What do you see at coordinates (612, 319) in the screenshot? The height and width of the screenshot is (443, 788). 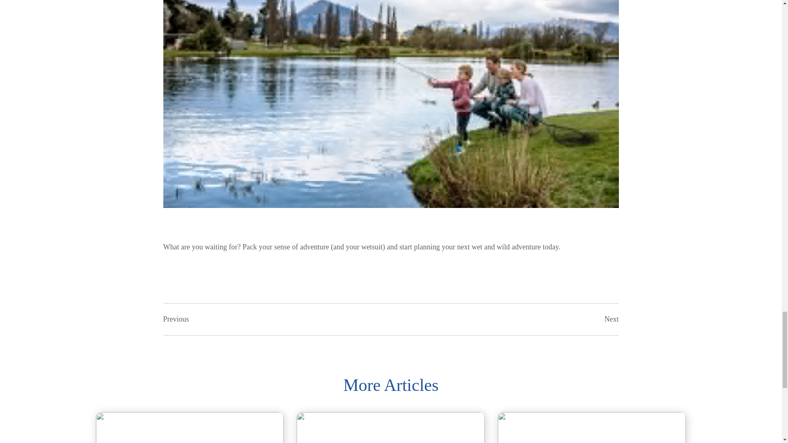 I see `Next` at bounding box center [612, 319].